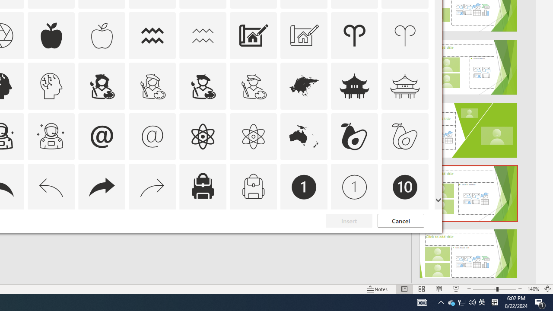 The image size is (553, 311). Describe the element at coordinates (203, 86) in the screenshot. I see `AutomationID: Icons_ArtistMale` at that location.